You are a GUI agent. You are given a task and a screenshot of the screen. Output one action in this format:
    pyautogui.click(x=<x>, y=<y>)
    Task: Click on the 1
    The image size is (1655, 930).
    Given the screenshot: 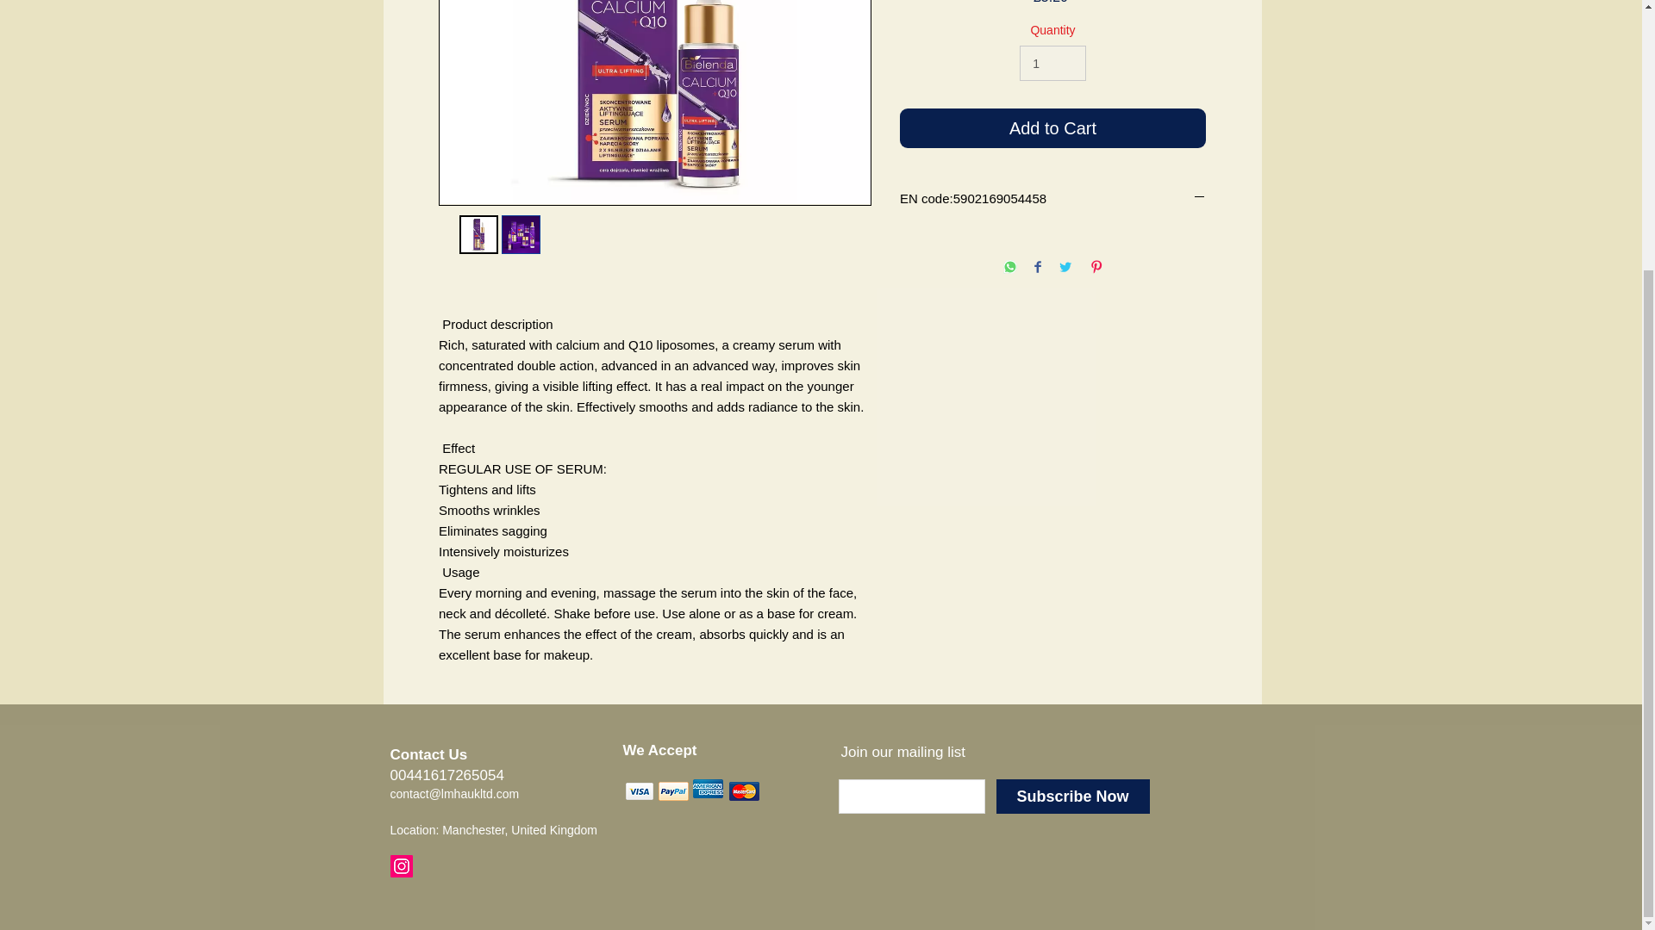 What is the action you would take?
    pyautogui.click(x=1052, y=62)
    